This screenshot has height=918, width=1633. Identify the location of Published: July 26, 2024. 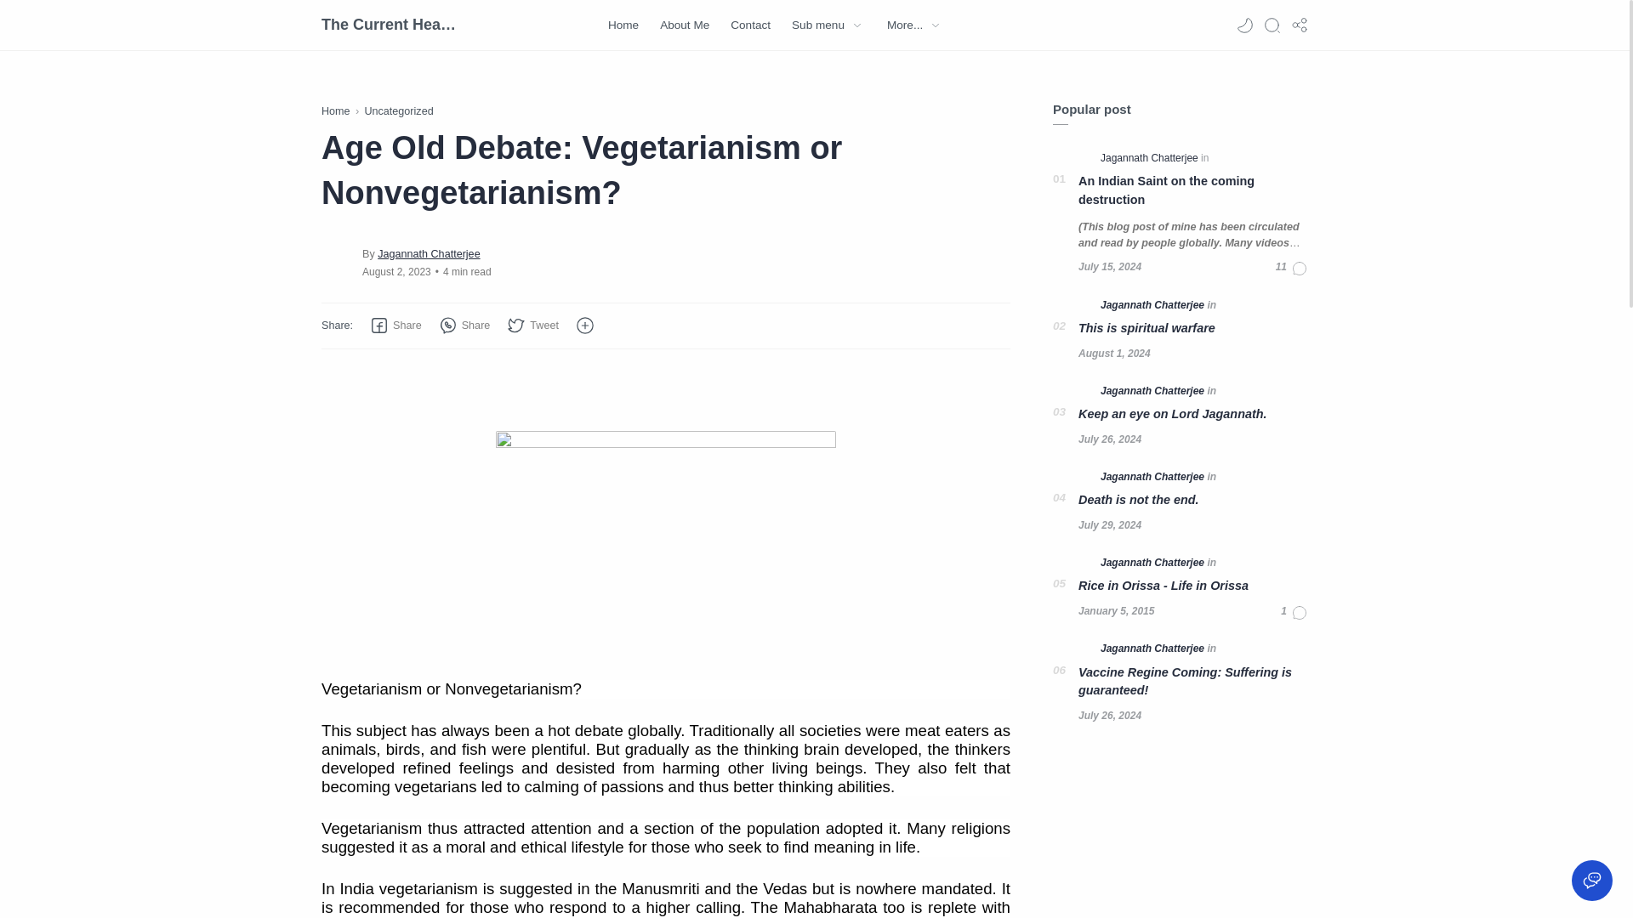
(1109, 716).